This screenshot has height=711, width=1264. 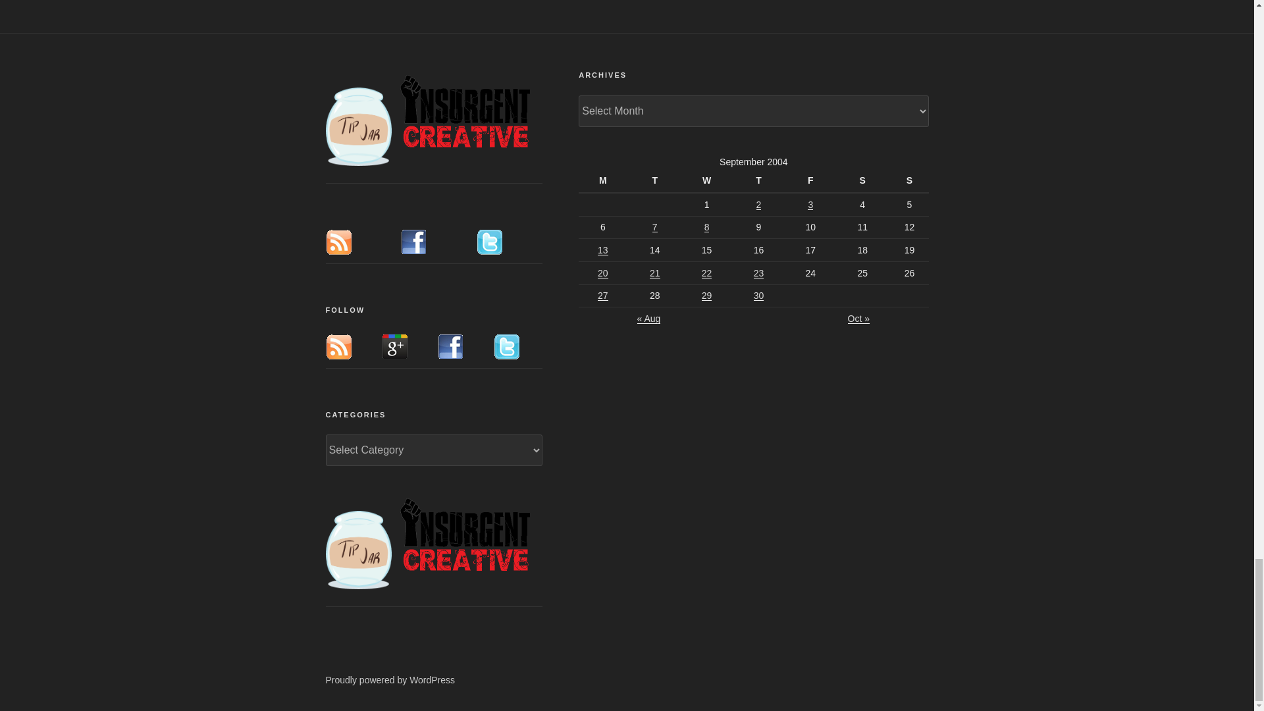 What do you see at coordinates (708, 180) in the screenshot?
I see `Wednesday` at bounding box center [708, 180].